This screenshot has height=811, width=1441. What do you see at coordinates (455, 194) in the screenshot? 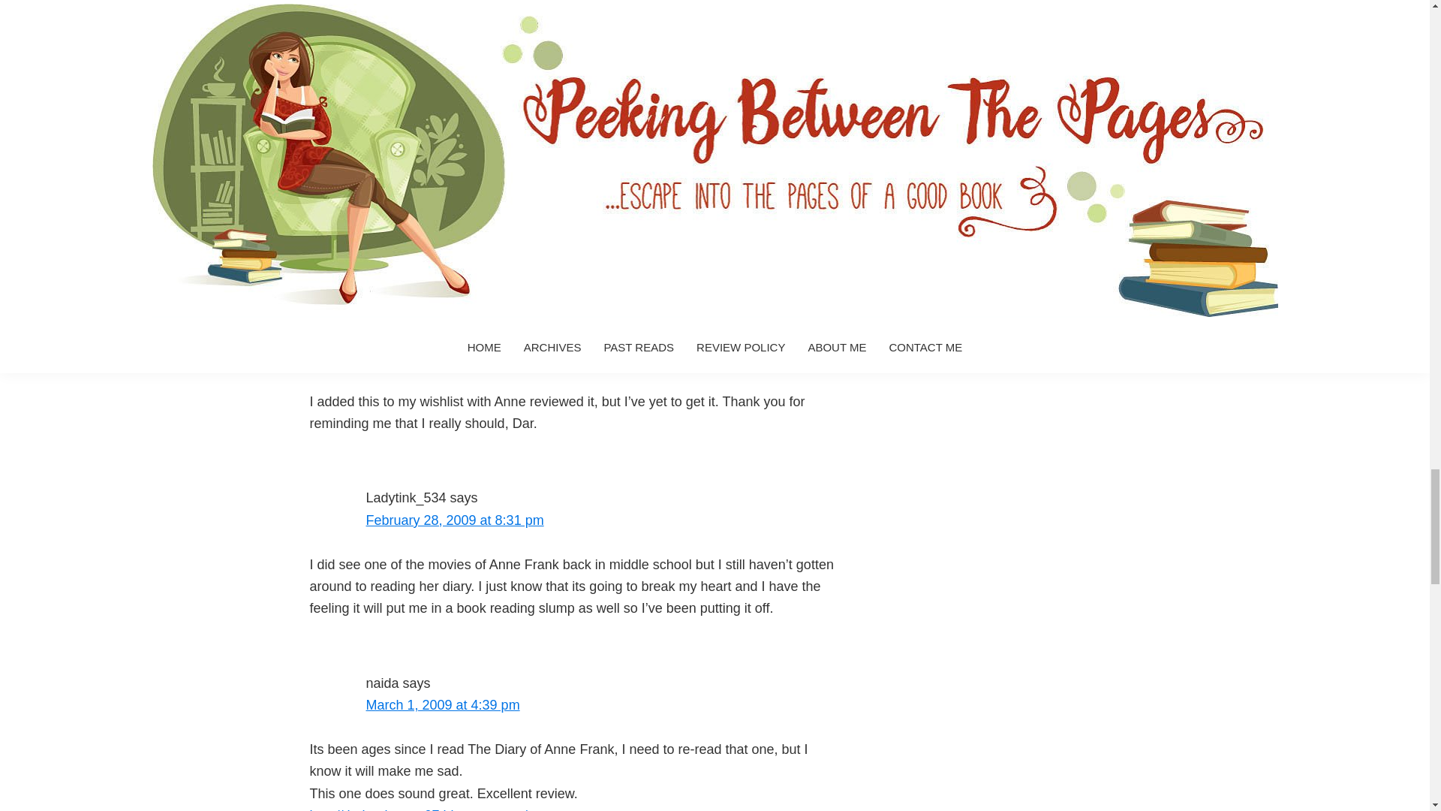
I see `February 28, 2009 at 6:20 pm` at bounding box center [455, 194].